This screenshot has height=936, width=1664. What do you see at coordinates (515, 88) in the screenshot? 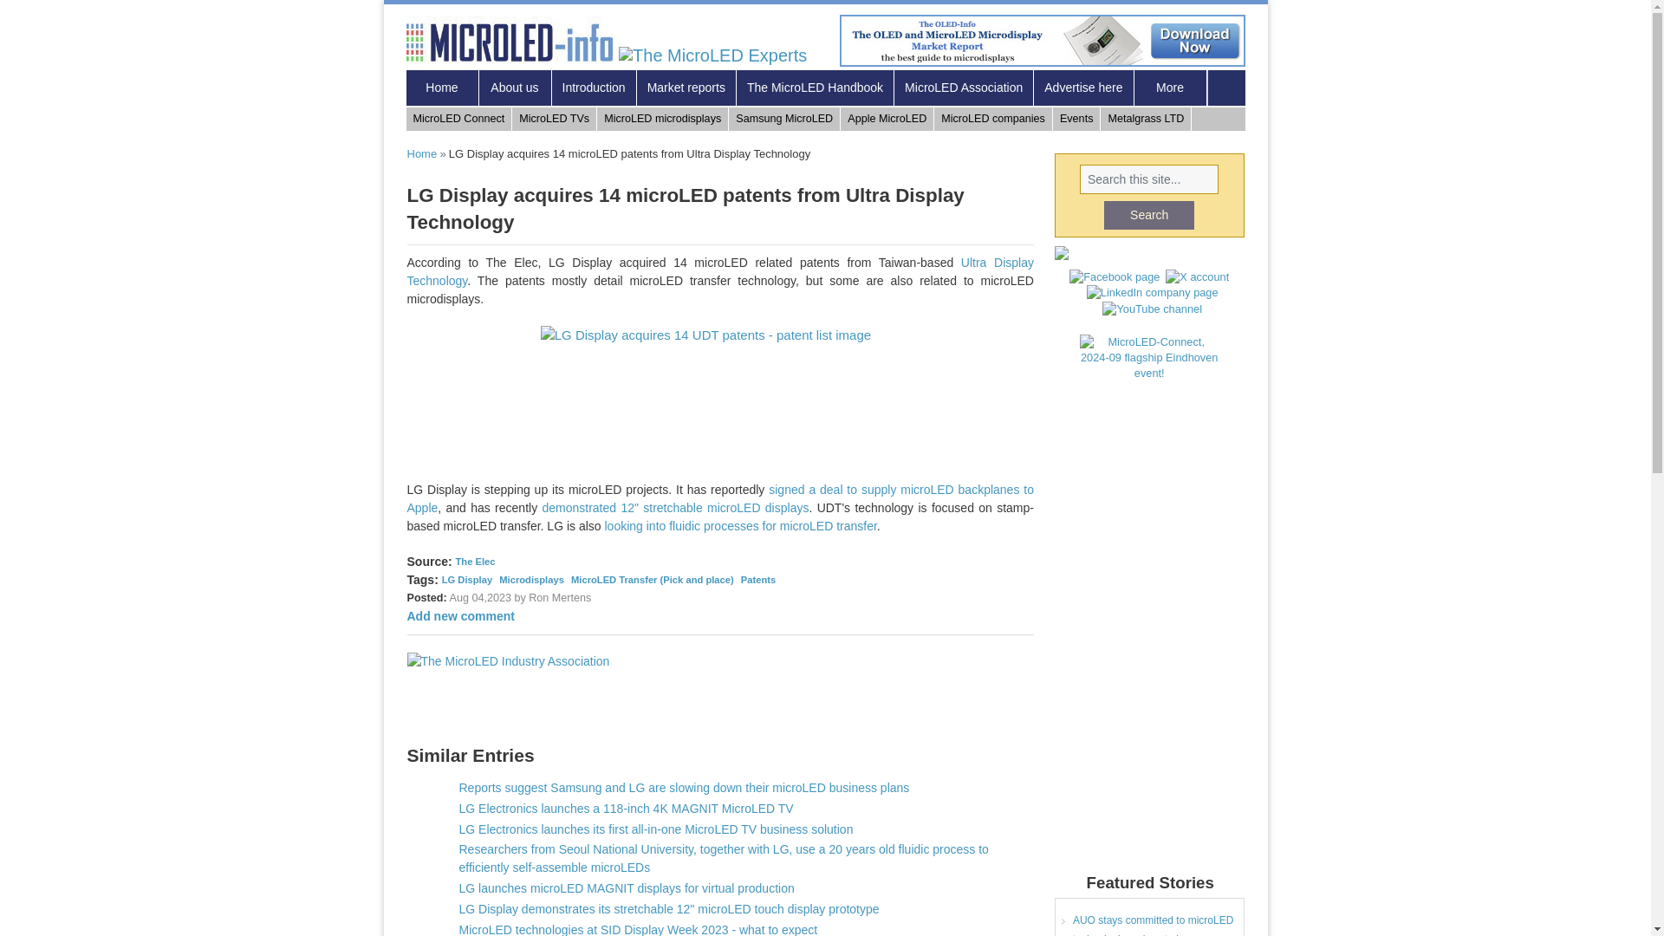
I see `About us` at bounding box center [515, 88].